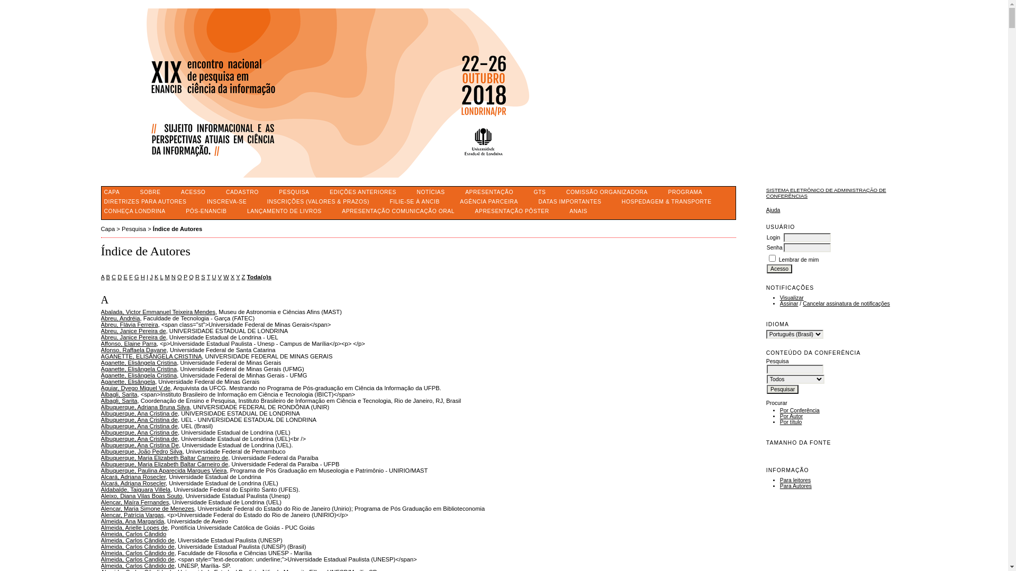 This screenshot has width=1016, height=571. Describe the element at coordinates (137, 277) in the screenshot. I see `G` at that location.